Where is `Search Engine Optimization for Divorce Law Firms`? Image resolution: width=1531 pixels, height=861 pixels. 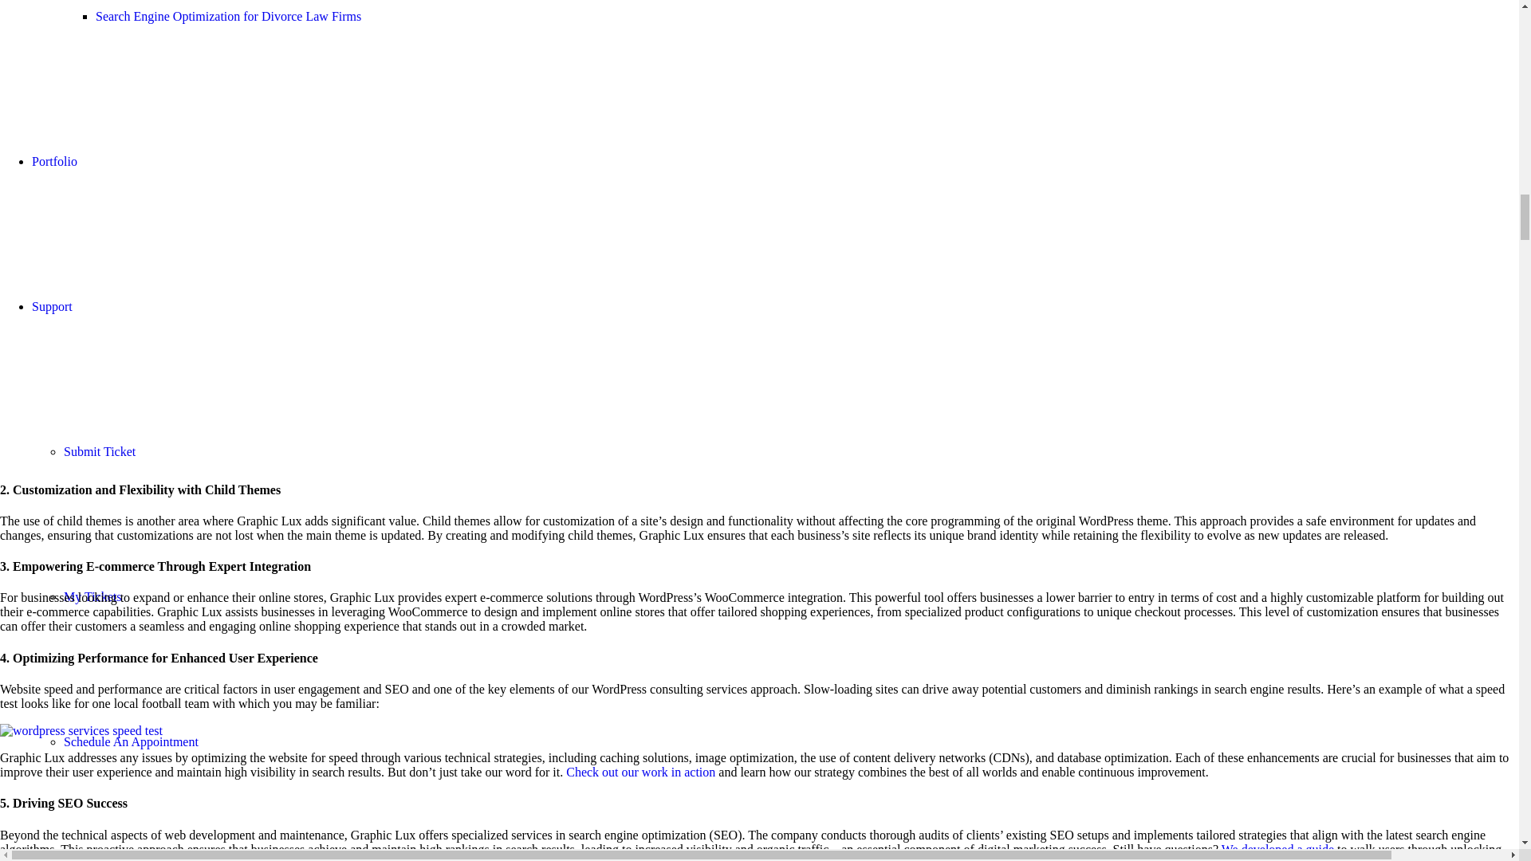 Search Engine Optimization for Divorce Law Firms is located at coordinates (228, 16).